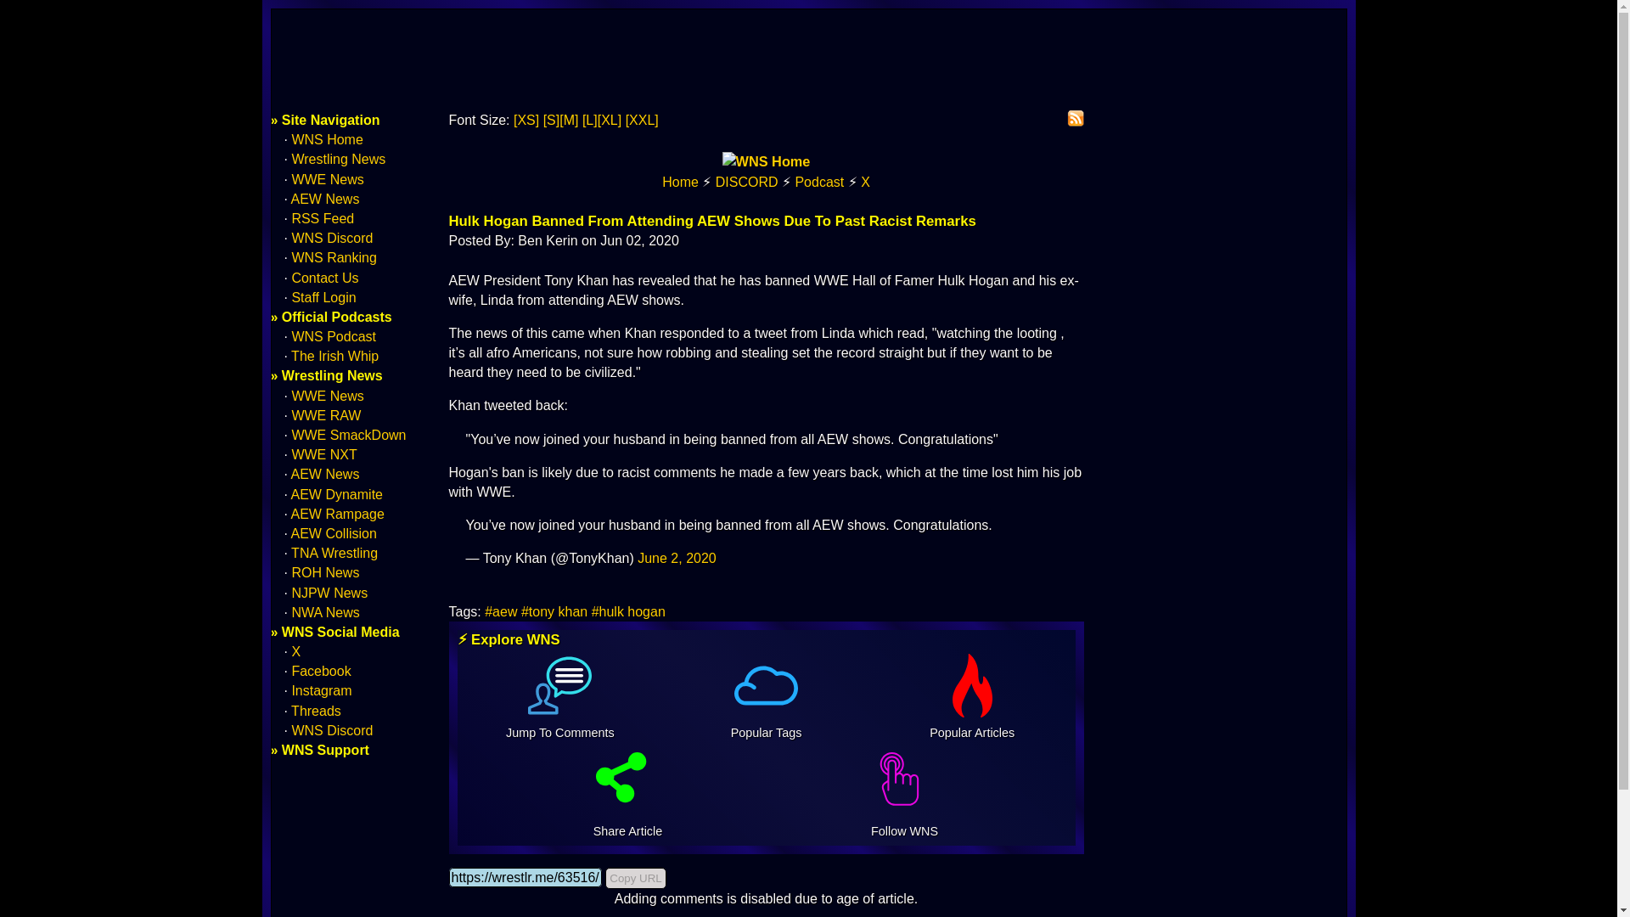 The image size is (1630, 917). Describe the element at coordinates (334, 336) in the screenshot. I see `WNS Podcast` at that location.